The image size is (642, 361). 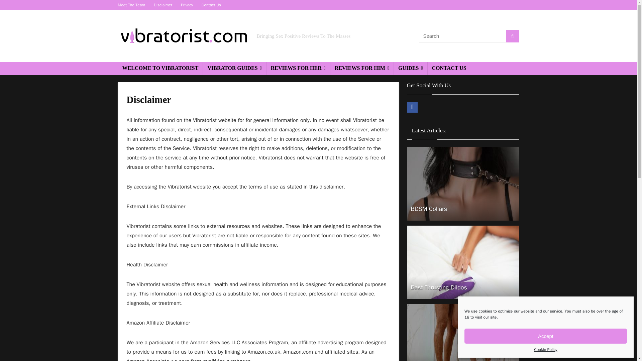 I want to click on WELCOME TO VIBRATORIST, so click(x=160, y=68).